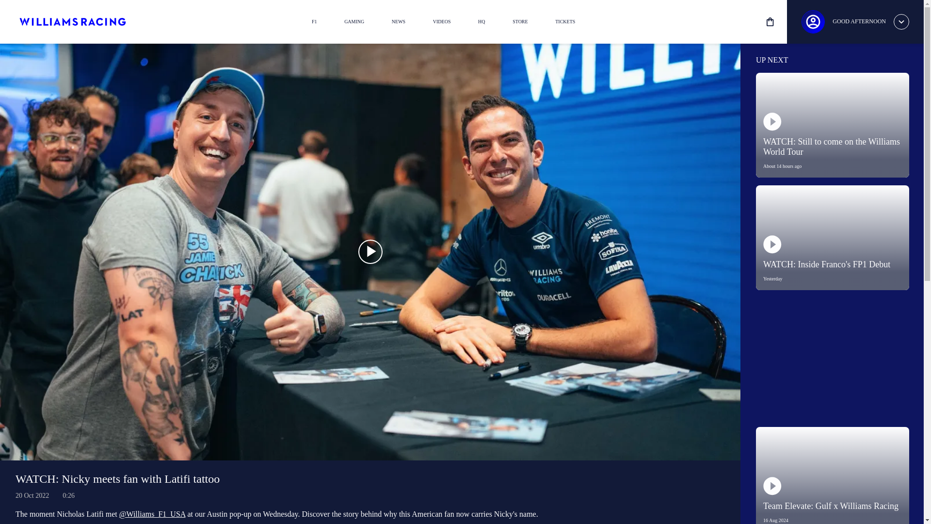 This screenshot has width=931, height=524. Describe the element at coordinates (520, 21) in the screenshot. I see `Play Video` at that location.